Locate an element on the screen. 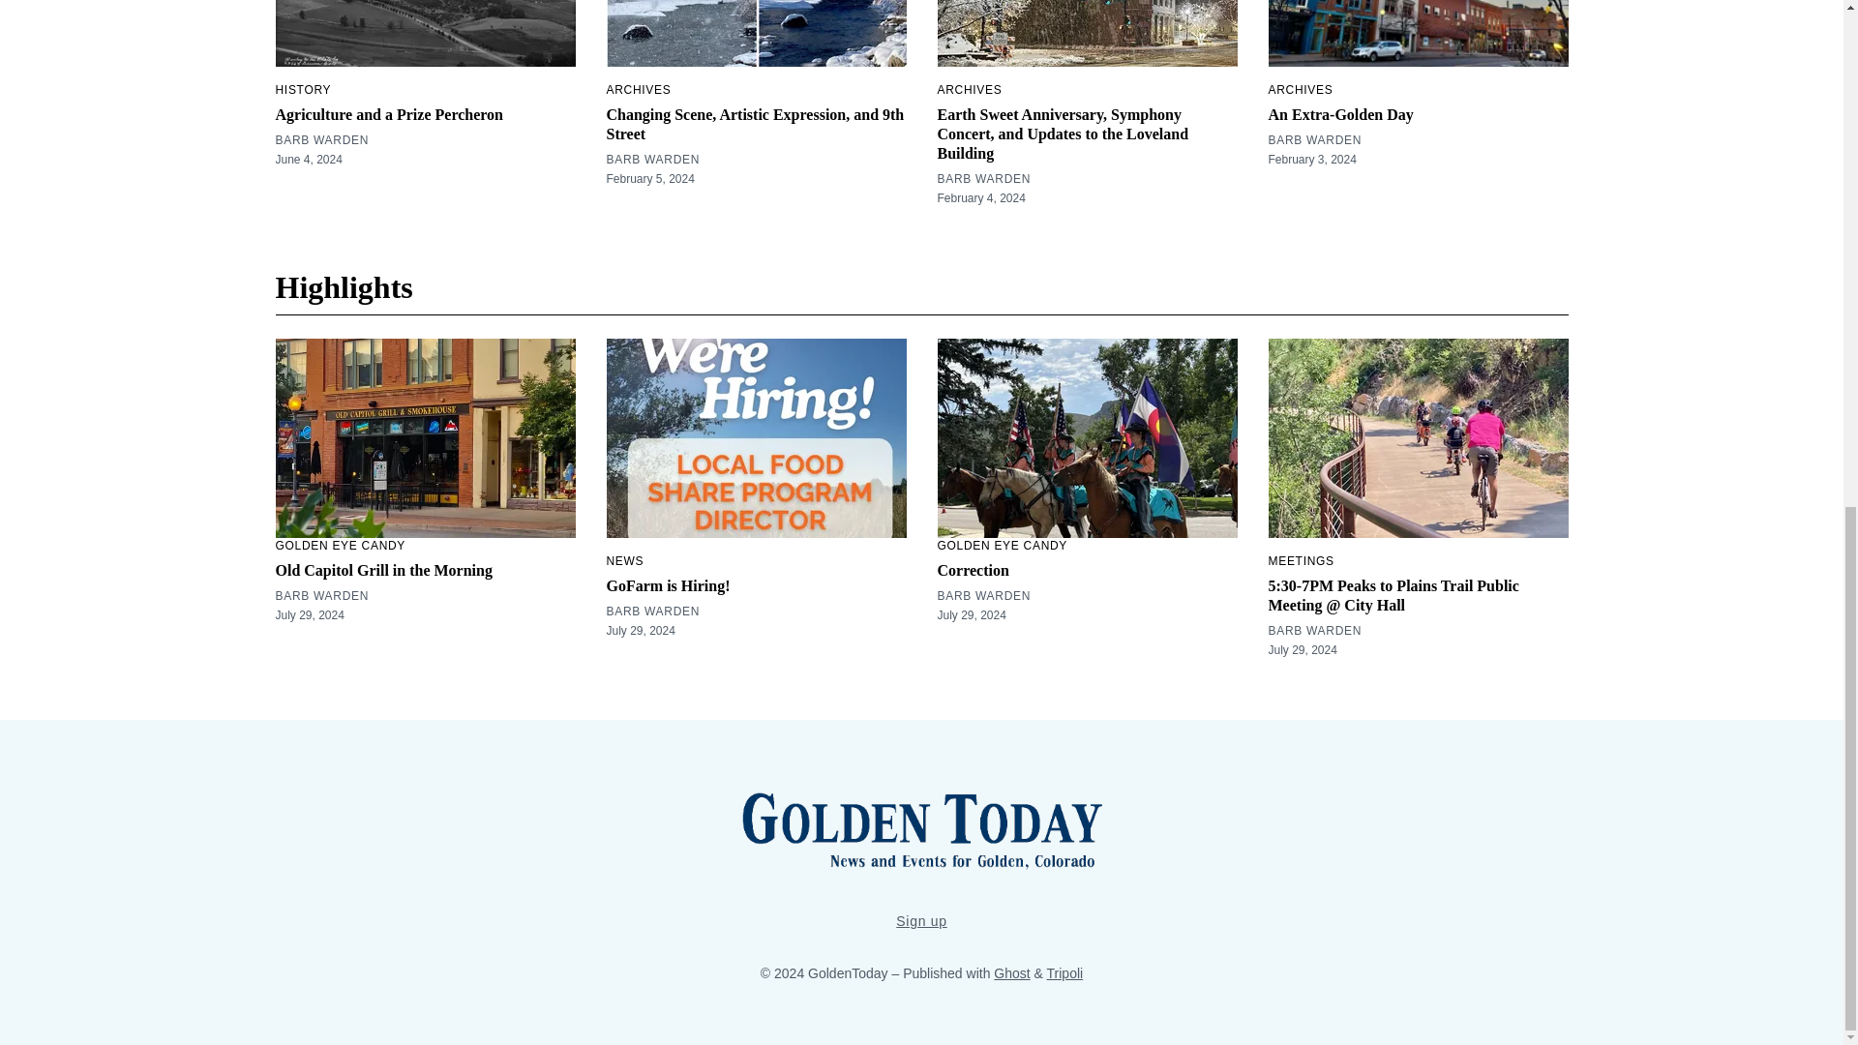 The image size is (1858, 1045). ARCHIVES is located at coordinates (968, 90).